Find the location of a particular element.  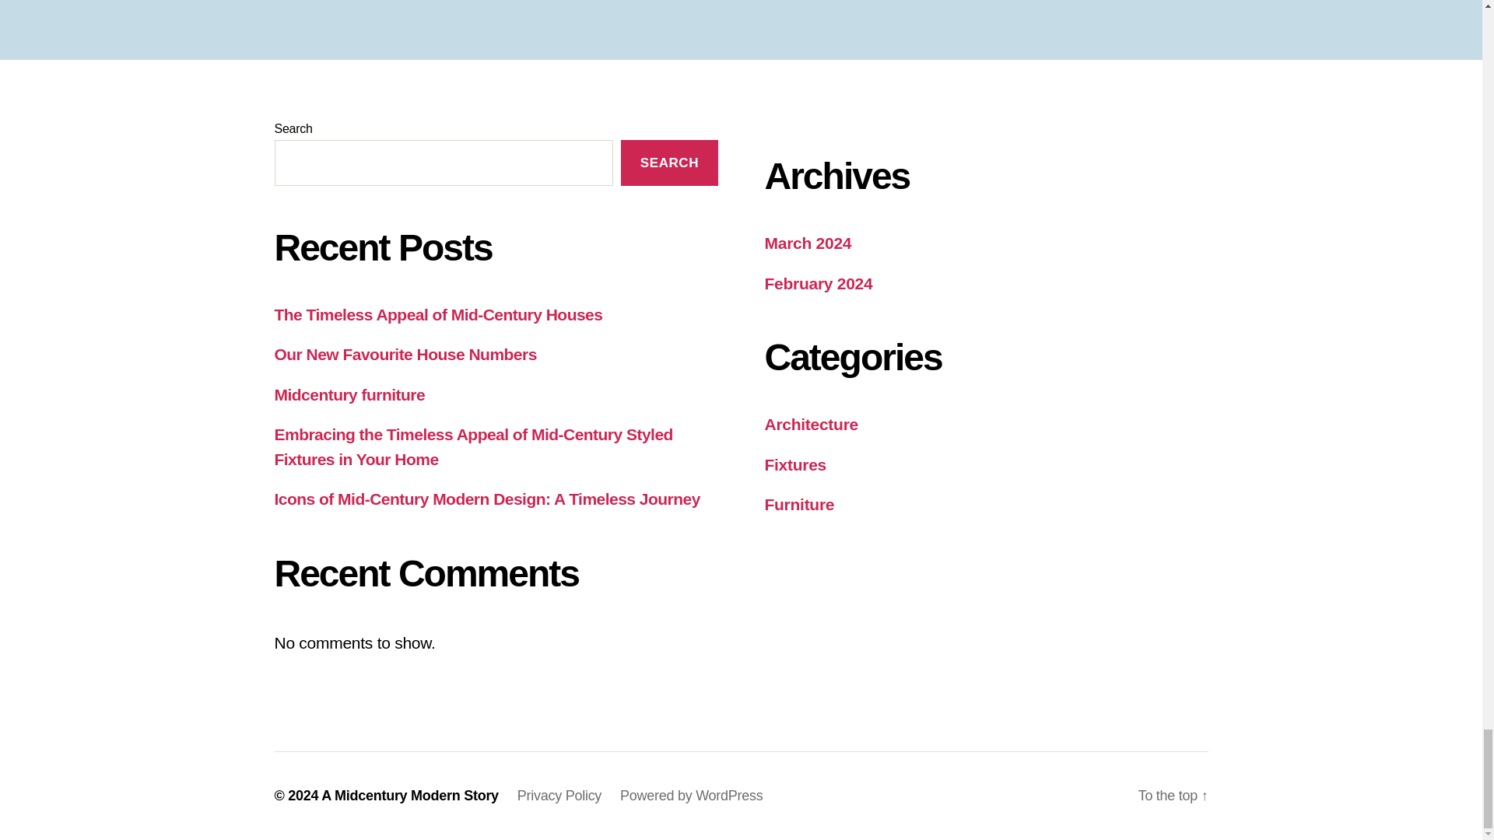

Architecture is located at coordinates (811, 424).